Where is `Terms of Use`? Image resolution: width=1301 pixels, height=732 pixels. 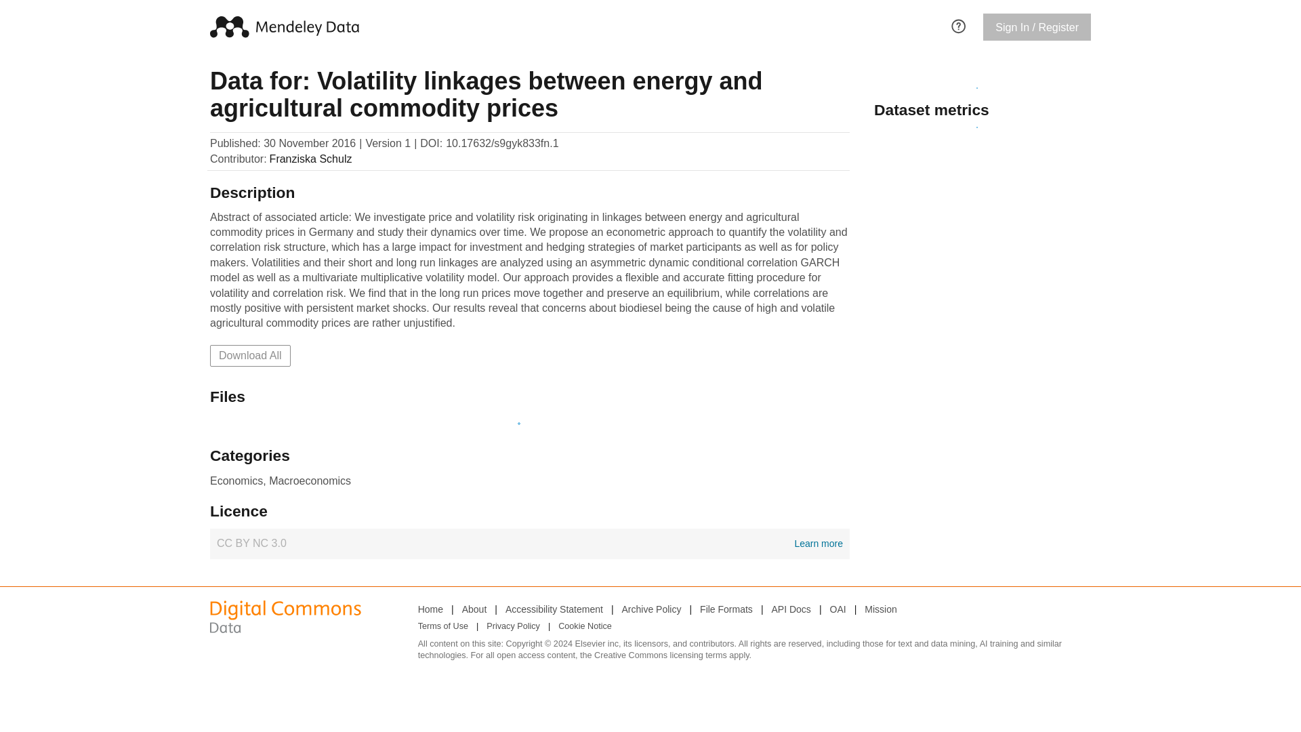
Terms of Use is located at coordinates (584, 626).